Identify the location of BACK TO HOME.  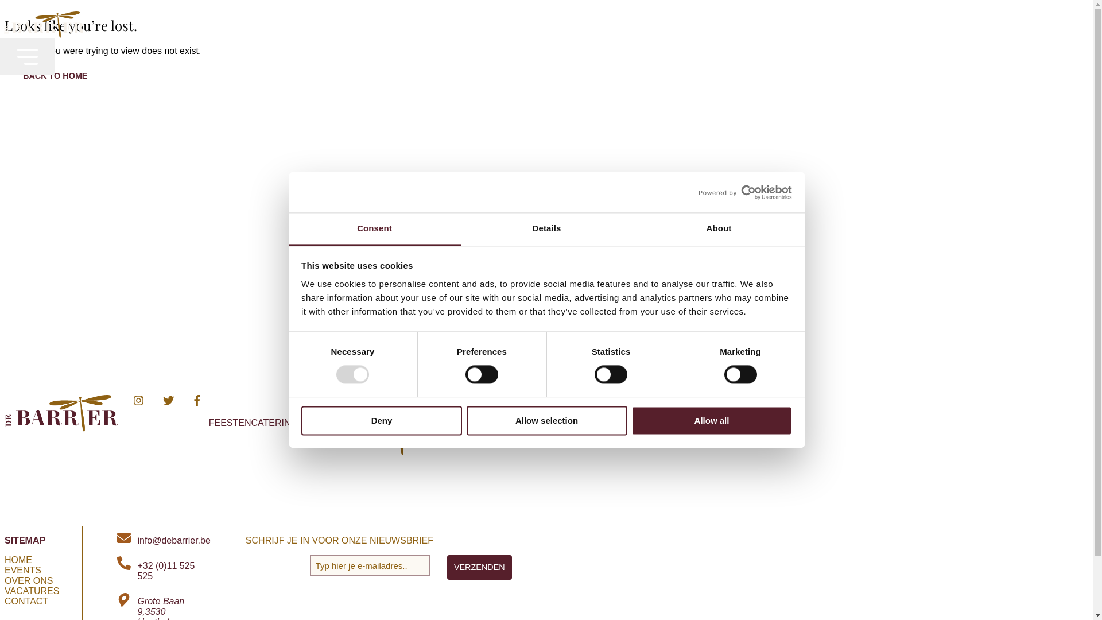
(55, 76).